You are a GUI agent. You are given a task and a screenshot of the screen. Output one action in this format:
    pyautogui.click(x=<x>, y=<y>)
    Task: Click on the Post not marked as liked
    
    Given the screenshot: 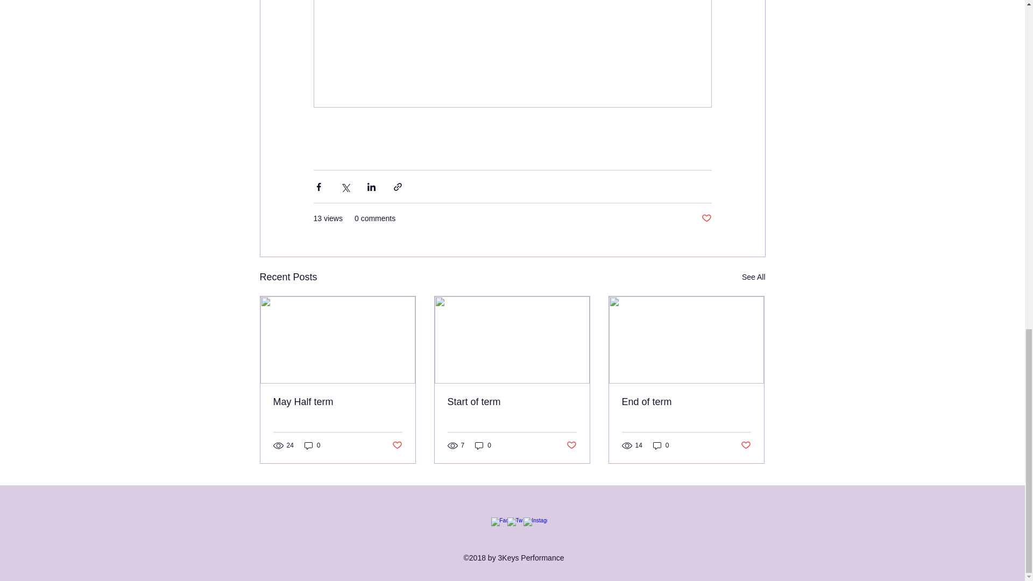 What is the action you would take?
    pyautogui.click(x=706, y=218)
    